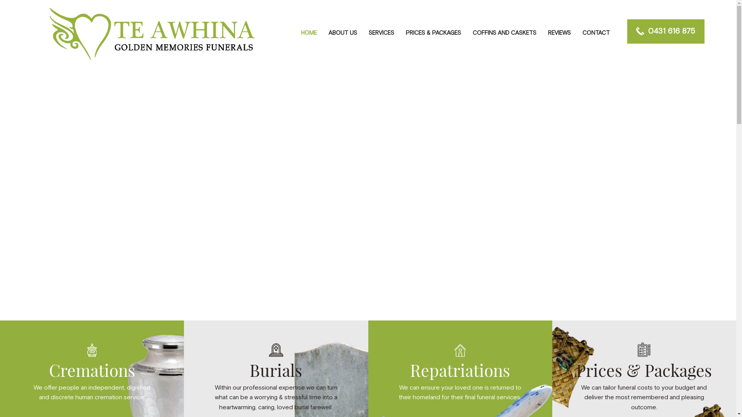 This screenshot has width=742, height=417. What do you see at coordinates (559, 32) in the screenshot?
I see `REVIEWS` at bounding box center [559, 32].